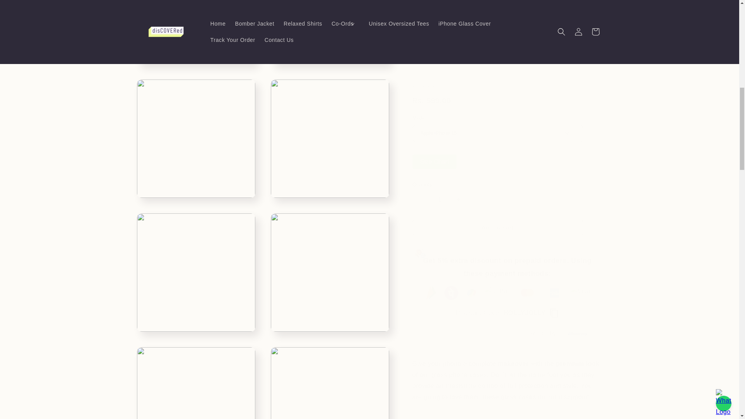 Image resolution: width=745 pixels, height=419 pixels. What do you see at coordinates (330, 131) in the screenshot?
I see `Open media 5 in modal` at bounding box center [330, 131].